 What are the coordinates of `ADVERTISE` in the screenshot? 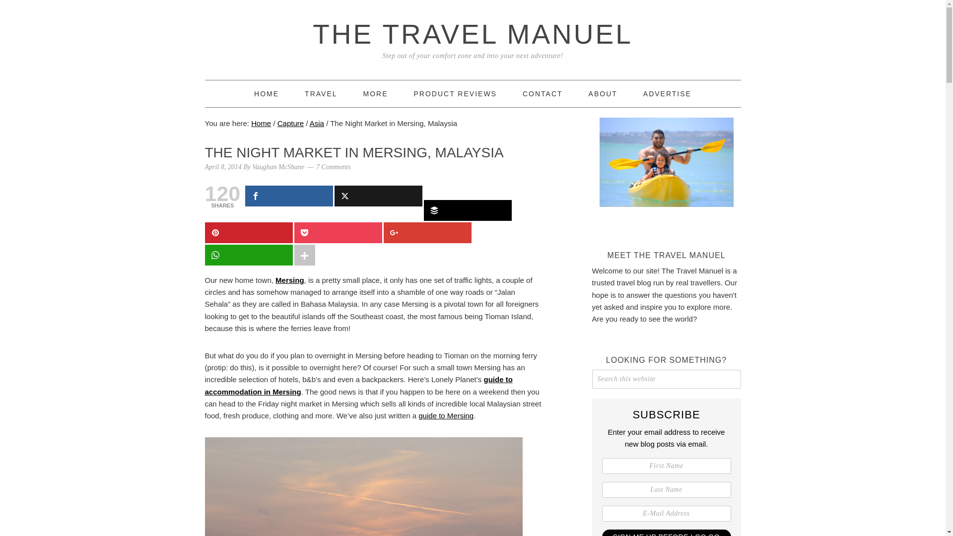 It's located at (667, 94).